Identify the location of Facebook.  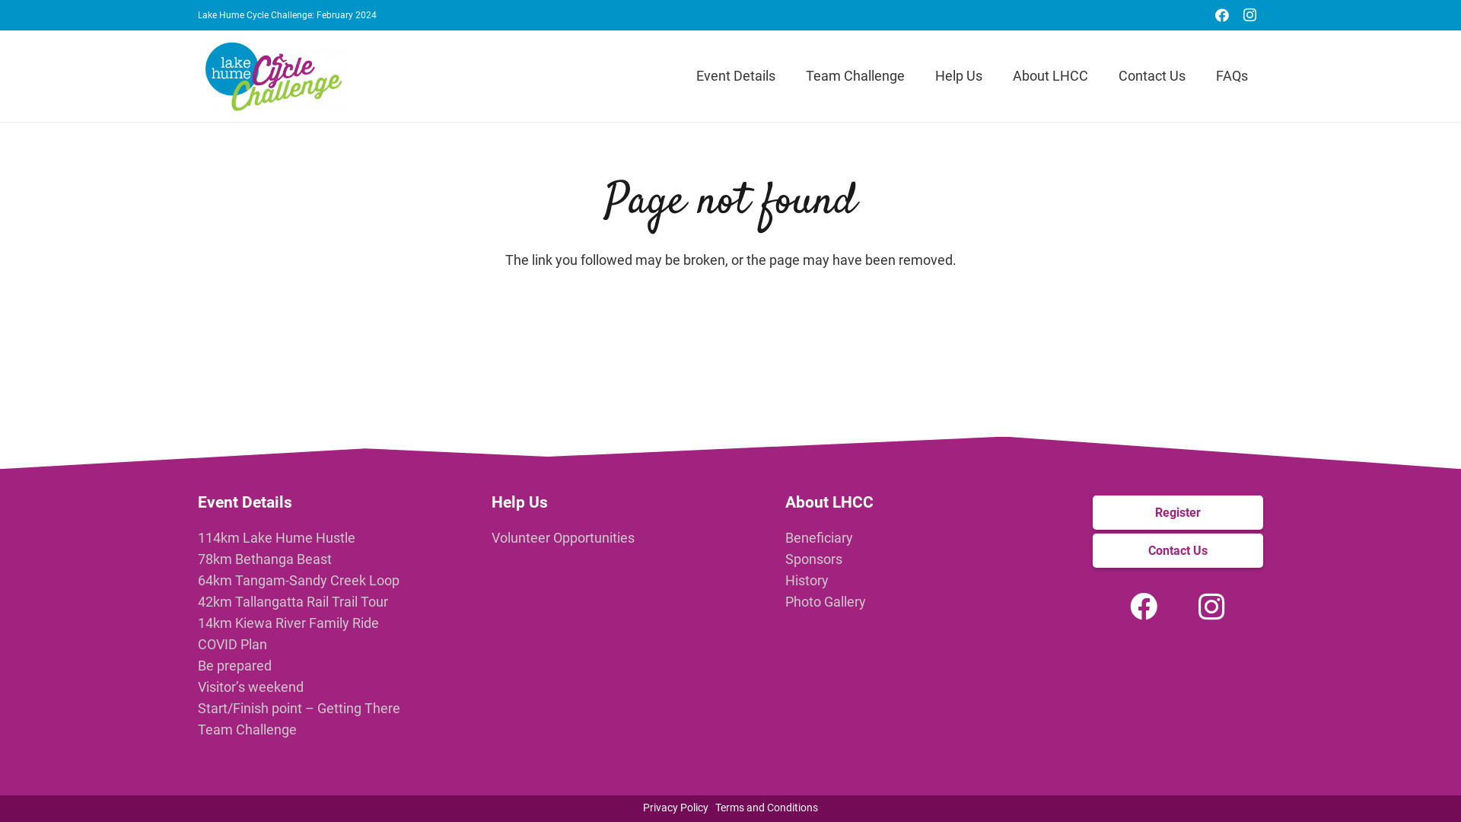
(1144, 607).